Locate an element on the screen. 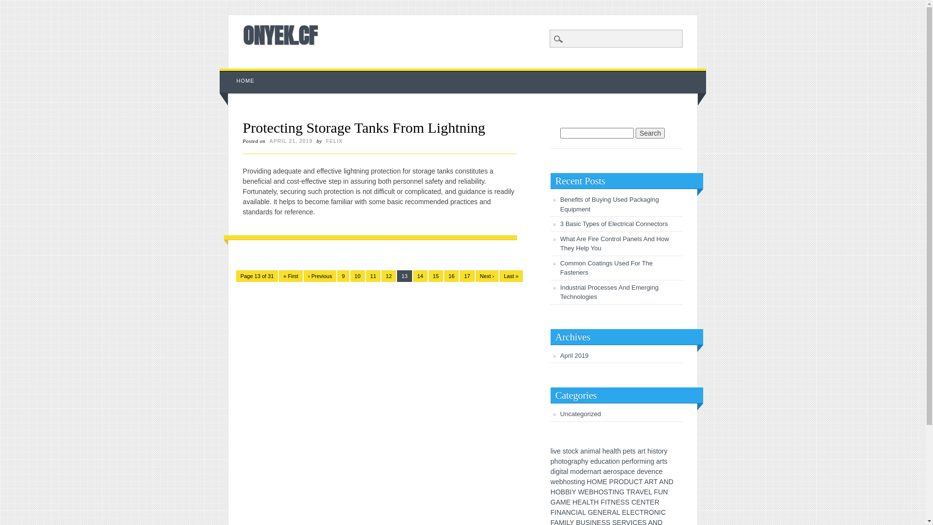  n is located at coordinates (618, 461).